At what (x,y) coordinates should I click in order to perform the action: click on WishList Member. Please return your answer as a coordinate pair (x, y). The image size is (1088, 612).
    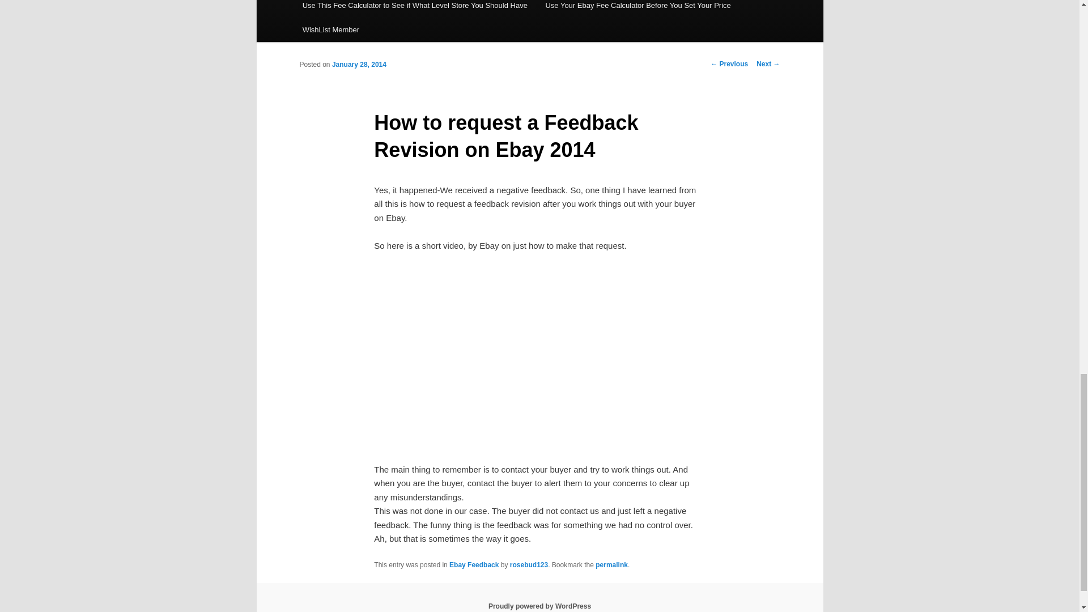
    Looking at the image, I should click on (331, 29).